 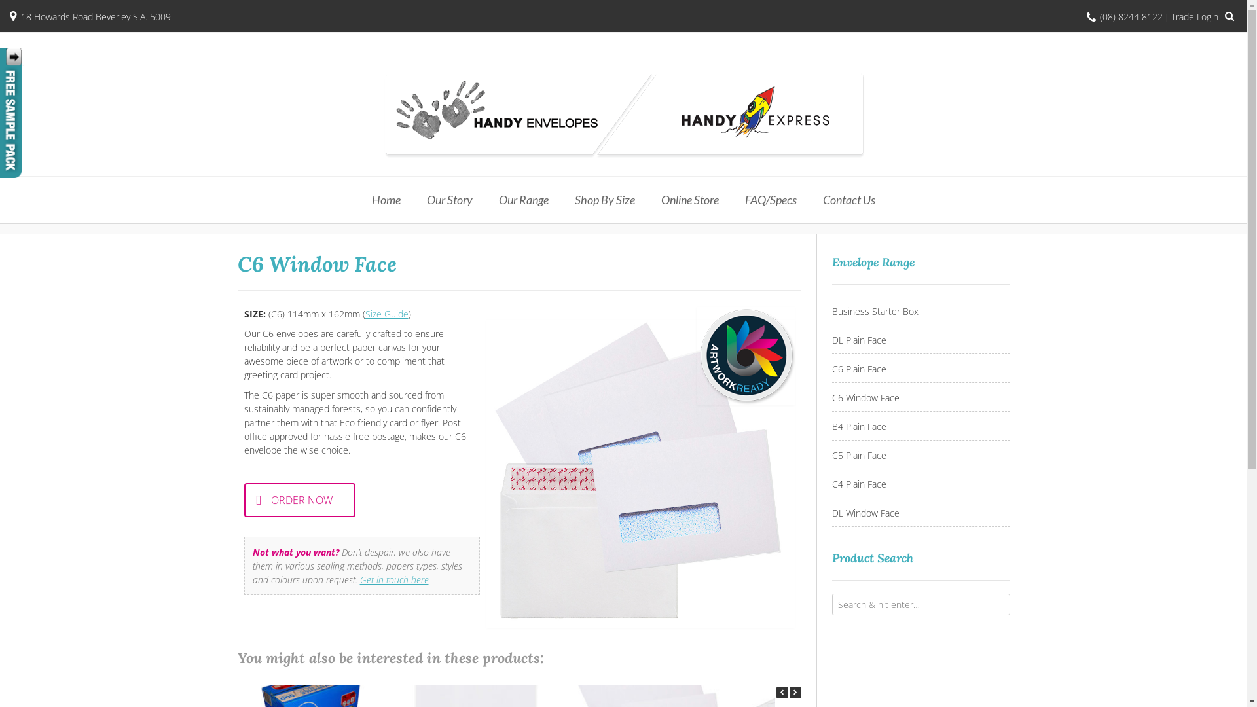 What do you see at coordinates (920, 484) in the screenshot?
I see `C4 Plain Face` at bounding box center [920, 484].